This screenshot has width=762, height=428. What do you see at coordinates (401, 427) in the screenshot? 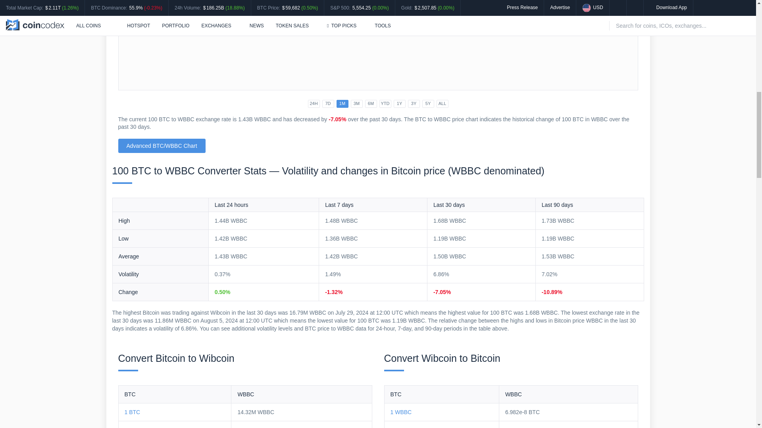
I see `5 WBBC` at bounding box center [401, 427].